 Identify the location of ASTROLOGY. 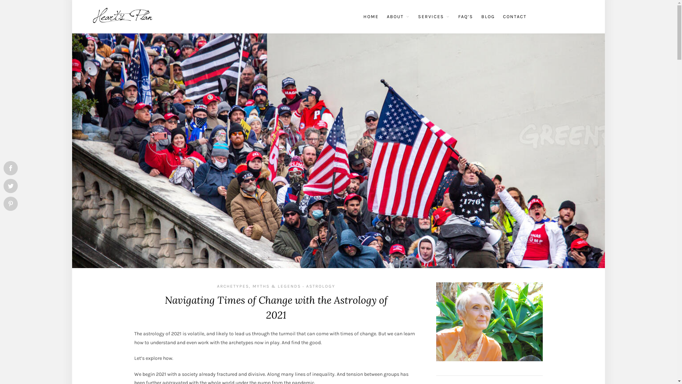
(321, 286).